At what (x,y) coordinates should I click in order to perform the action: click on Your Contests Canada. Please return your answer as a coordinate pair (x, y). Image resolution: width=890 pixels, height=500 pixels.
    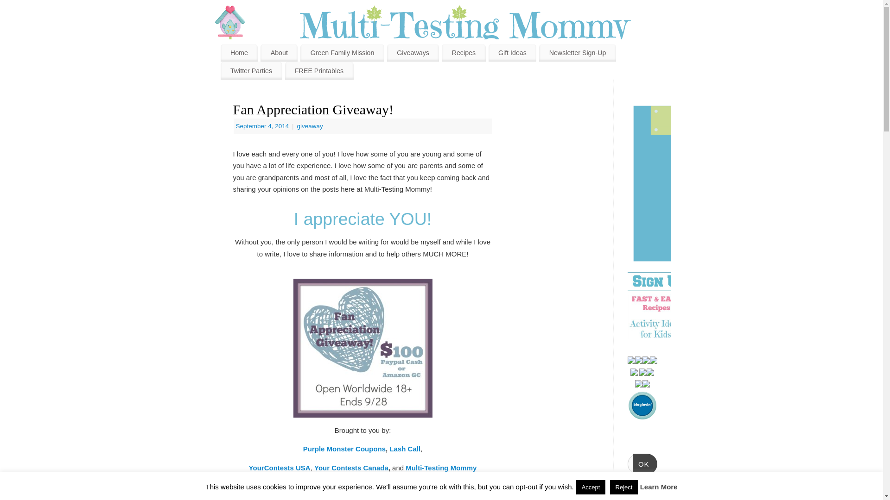
    Looking at the image, I should click on (351, 468).